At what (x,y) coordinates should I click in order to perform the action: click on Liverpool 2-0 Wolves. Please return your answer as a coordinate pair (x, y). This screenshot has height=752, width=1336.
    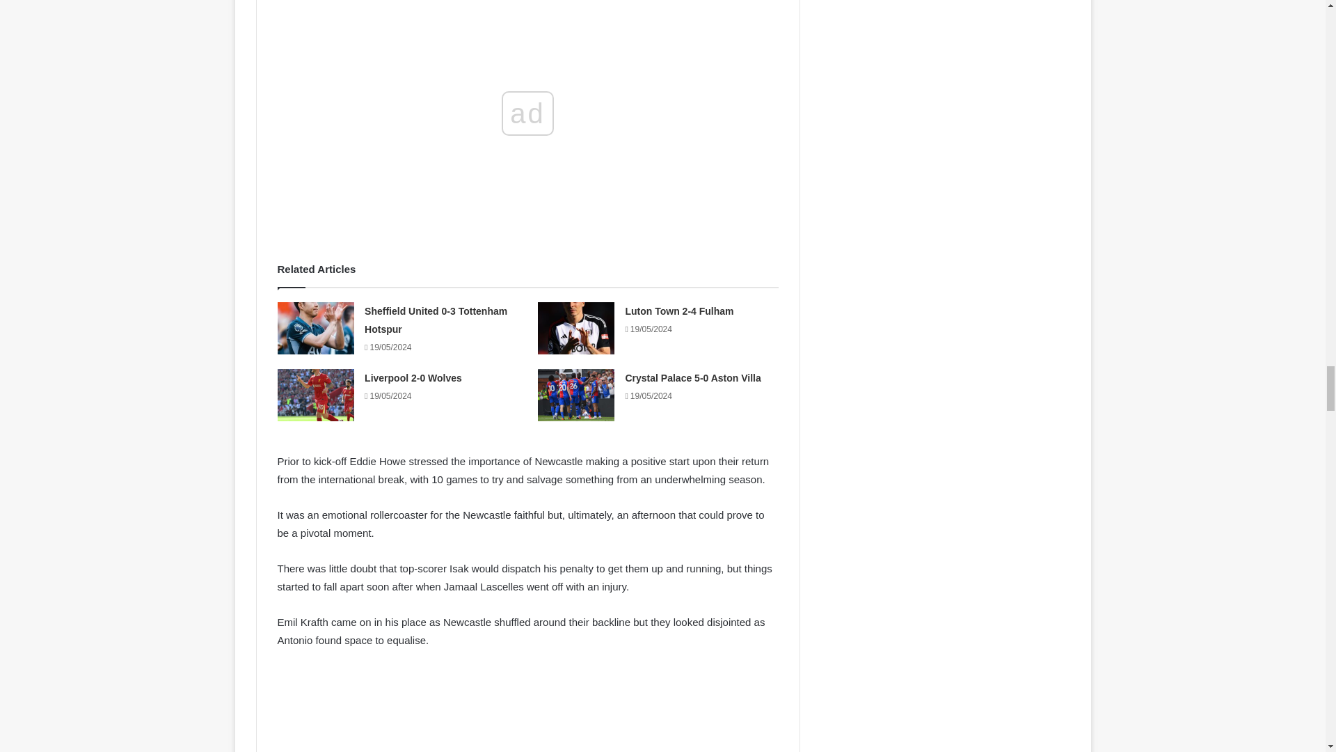
    Looking at the image, I should click on (413, 377).